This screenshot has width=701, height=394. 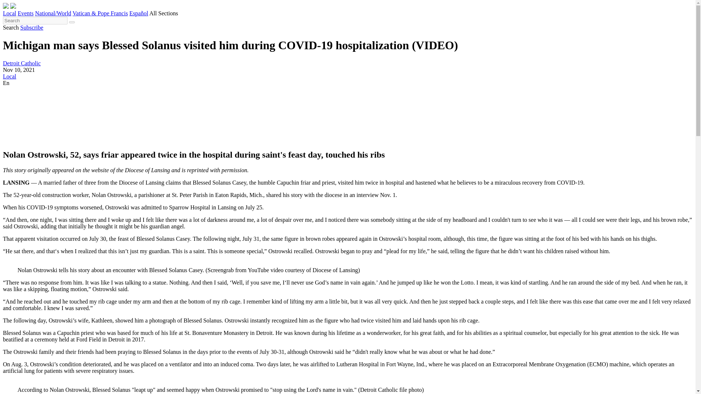 What do you see at coordinates (164, 13) in the screenshot?
I see `All Sections` at bounding box center [164, 13].